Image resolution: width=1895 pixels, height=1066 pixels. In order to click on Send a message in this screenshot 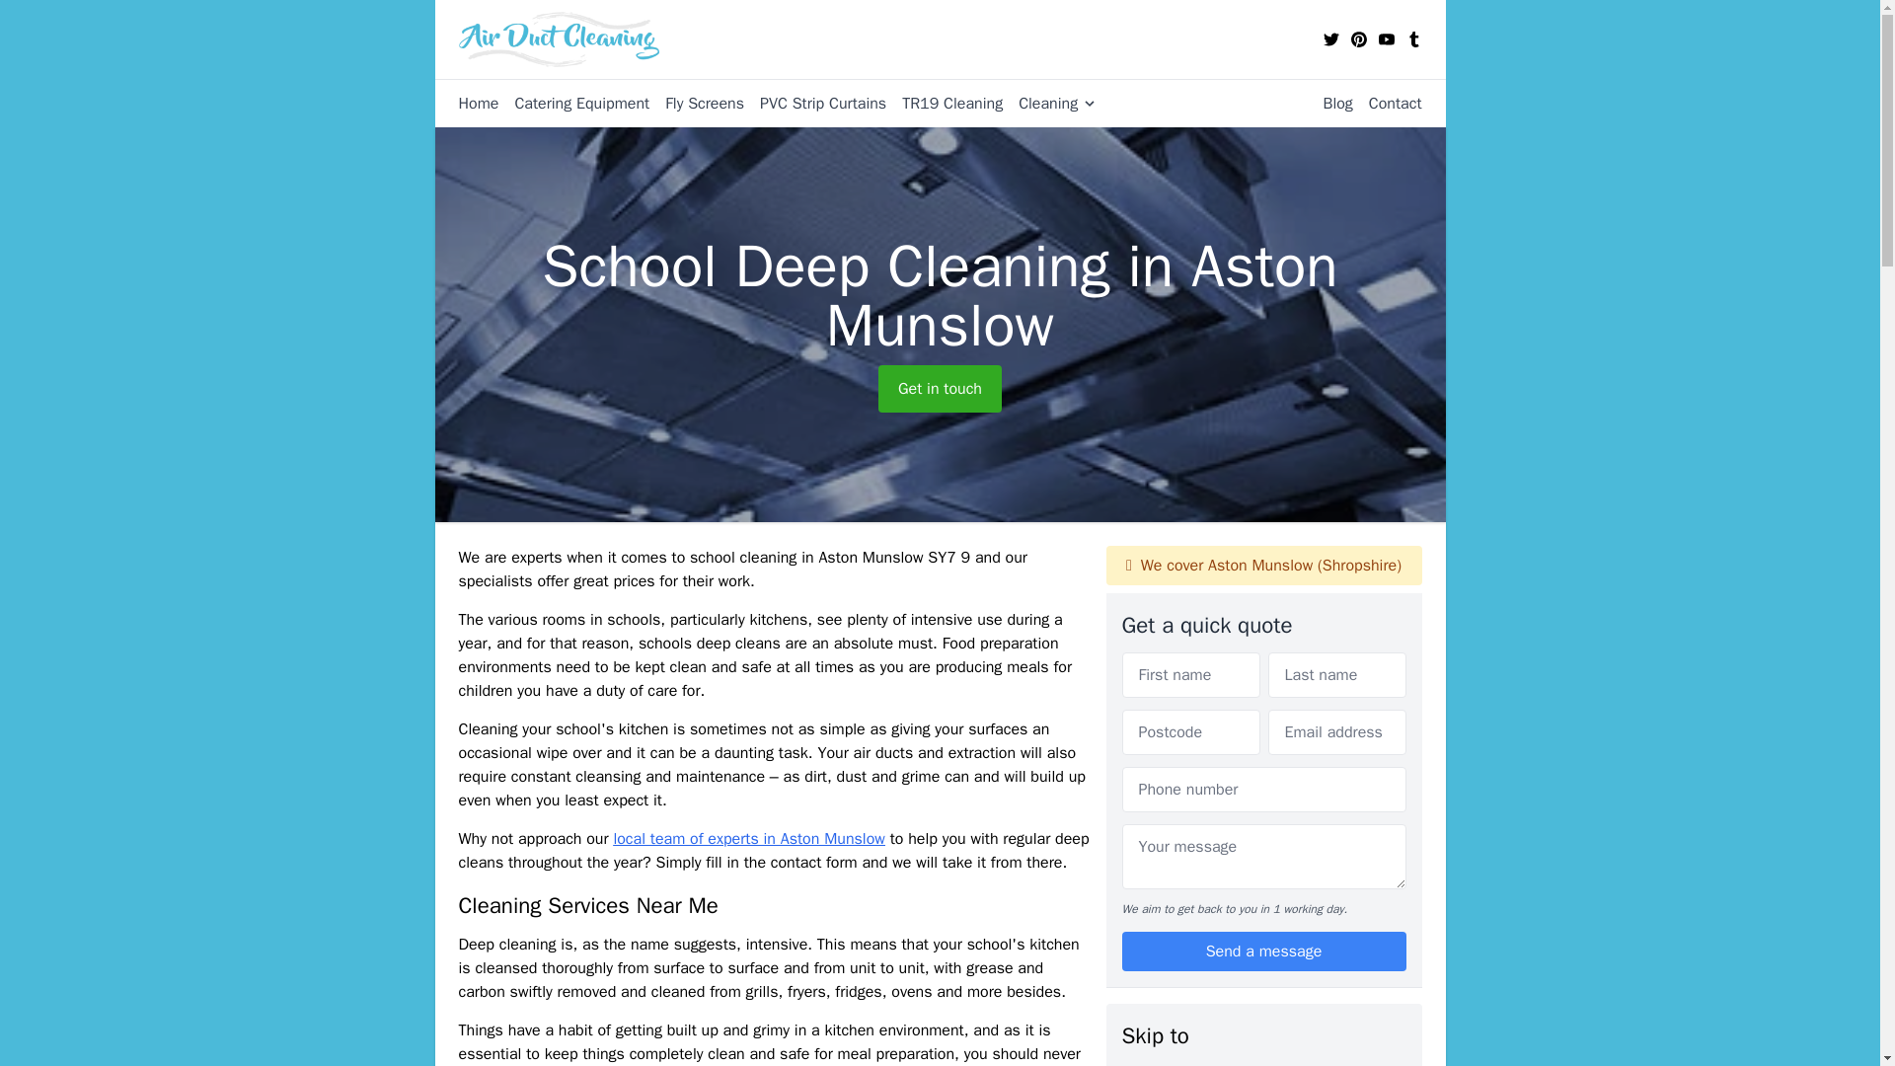, I will do `click(1263, 951)`.